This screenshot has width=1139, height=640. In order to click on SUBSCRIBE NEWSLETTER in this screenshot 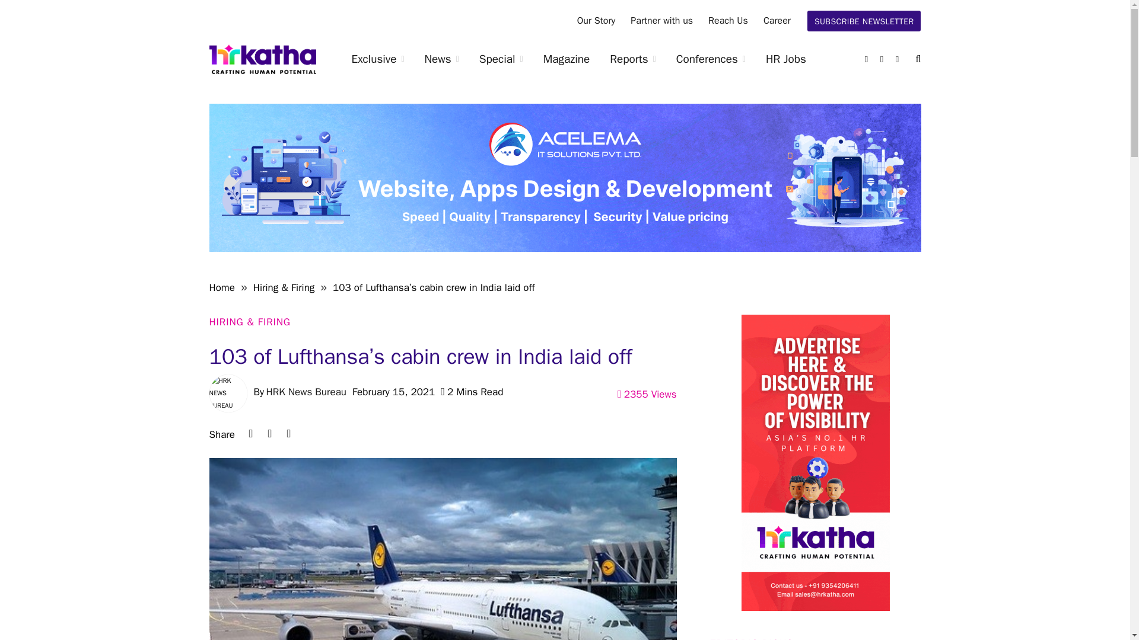, I will do `click(864, 21)`.